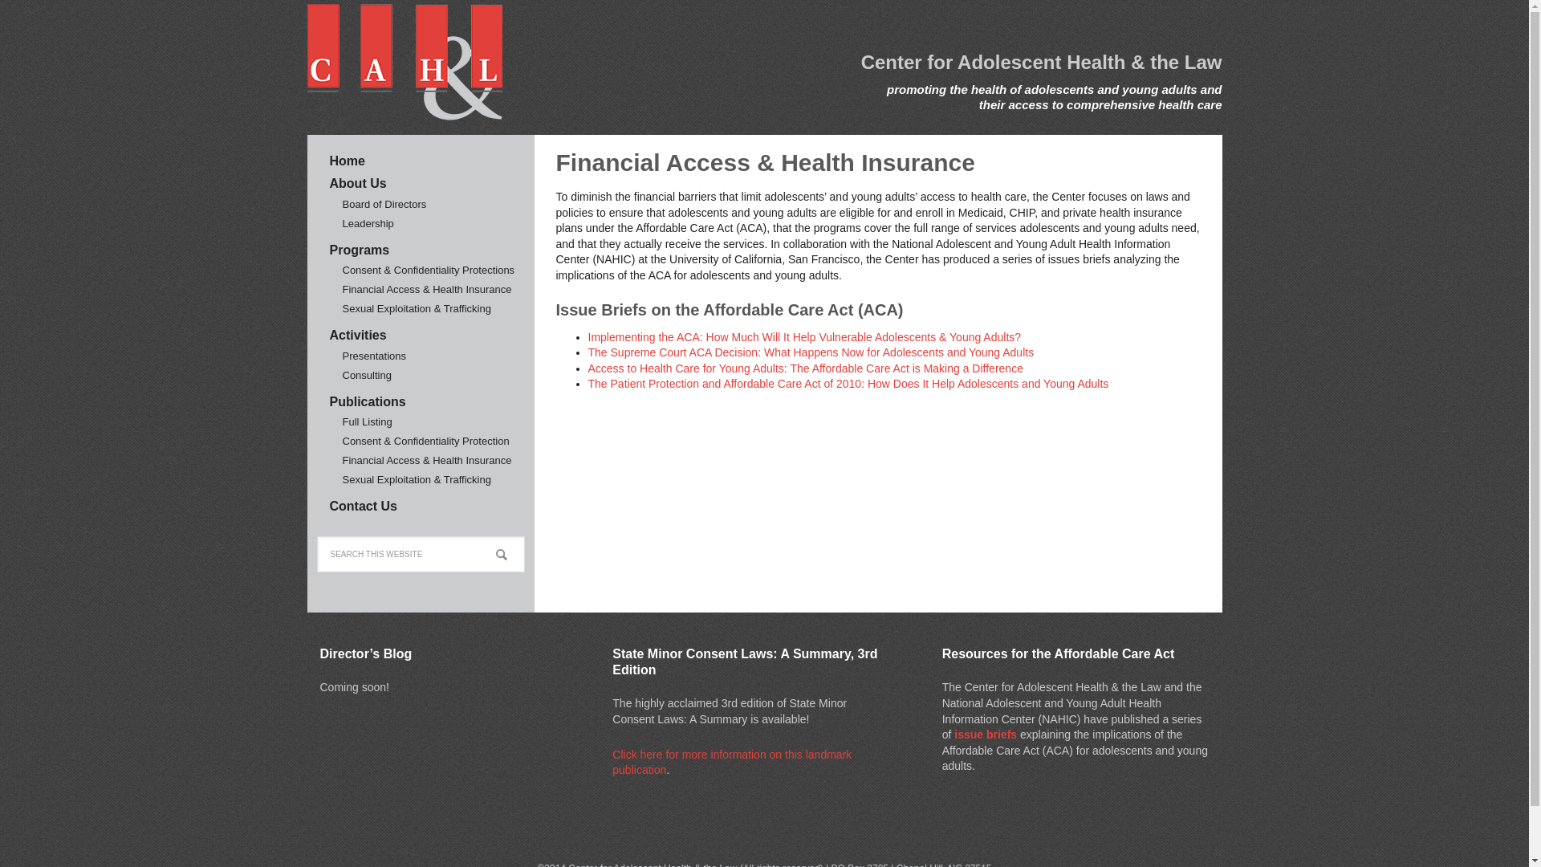 This screenshot has width=1541, height=867. What do you see at coordinates (732, 763) in the screenshot?
I see `Click here for more information on this landmark publication` at bounding box center [732, 763].